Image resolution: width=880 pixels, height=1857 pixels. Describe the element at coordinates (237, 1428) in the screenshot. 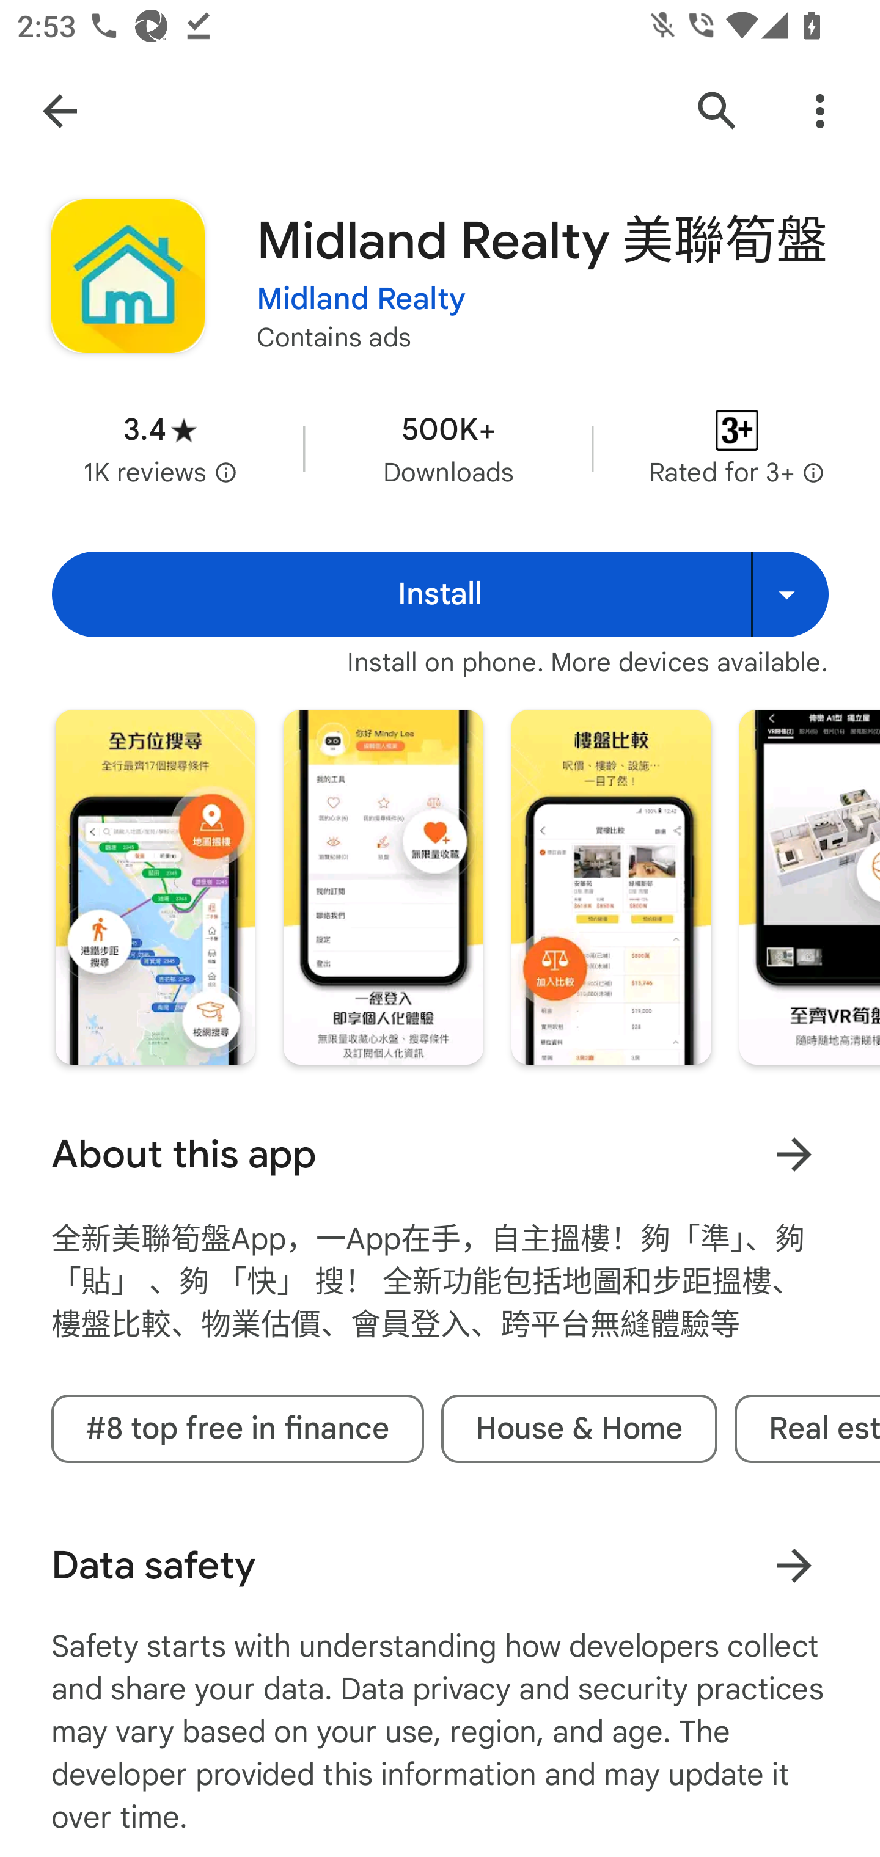

I see `#8 top free in finance tag` at that location.